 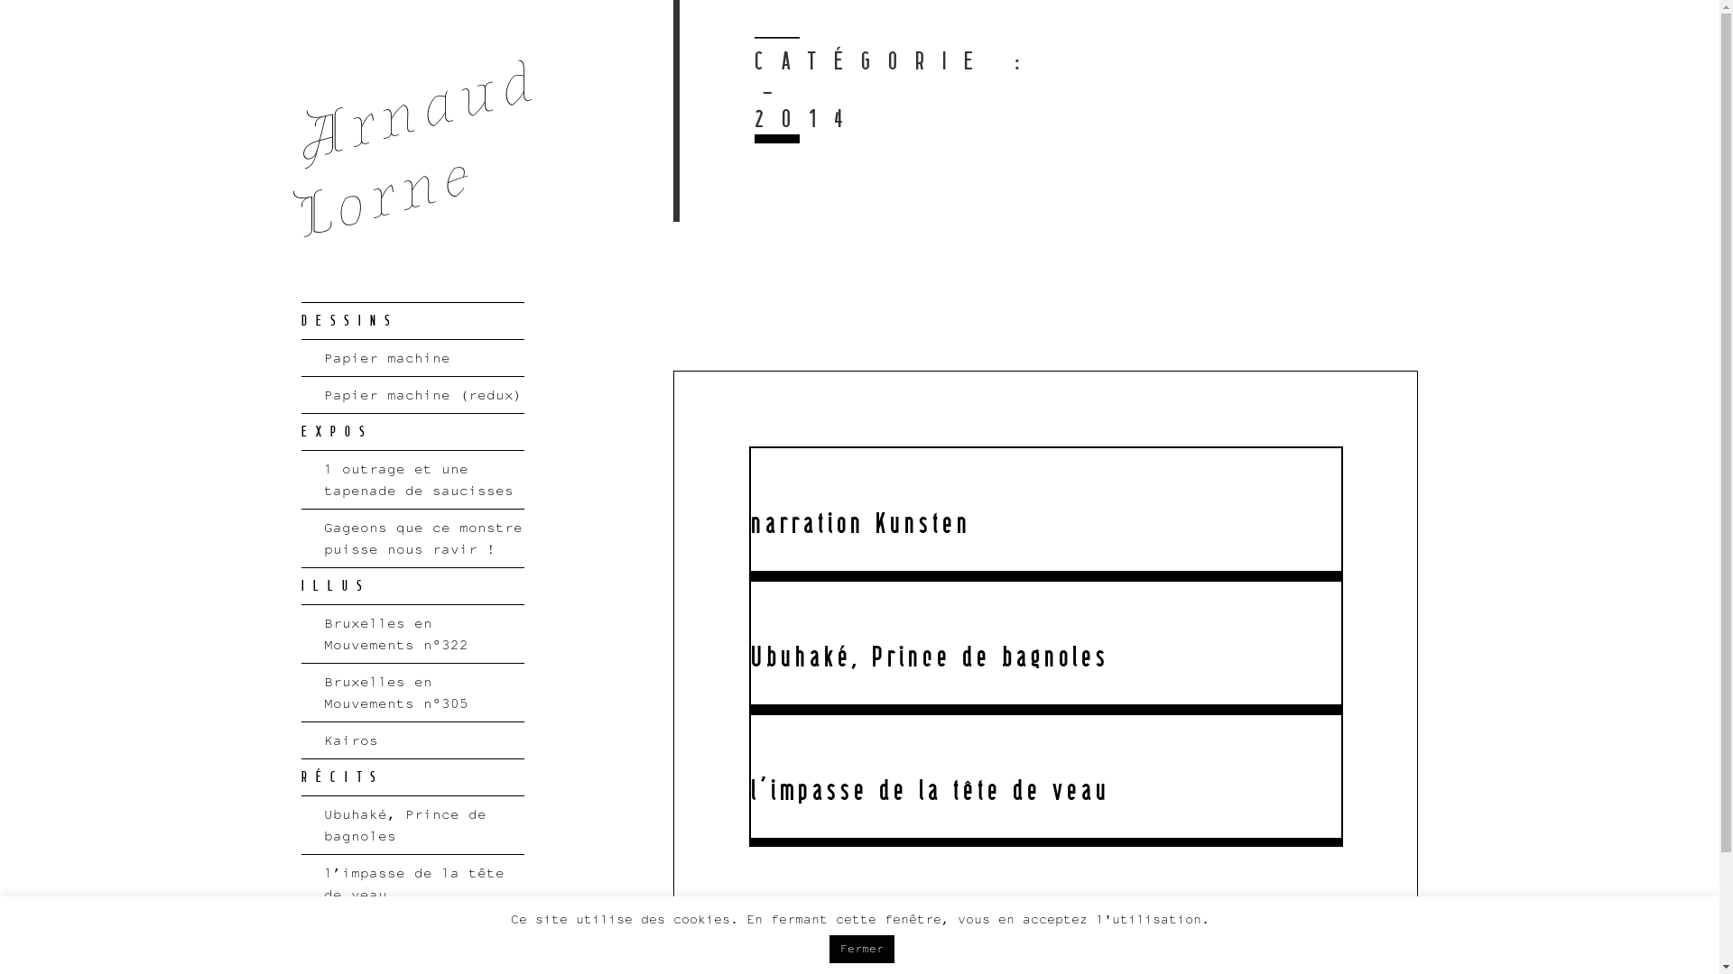 I want to click on Papier machine, so click(x=413, y=358).